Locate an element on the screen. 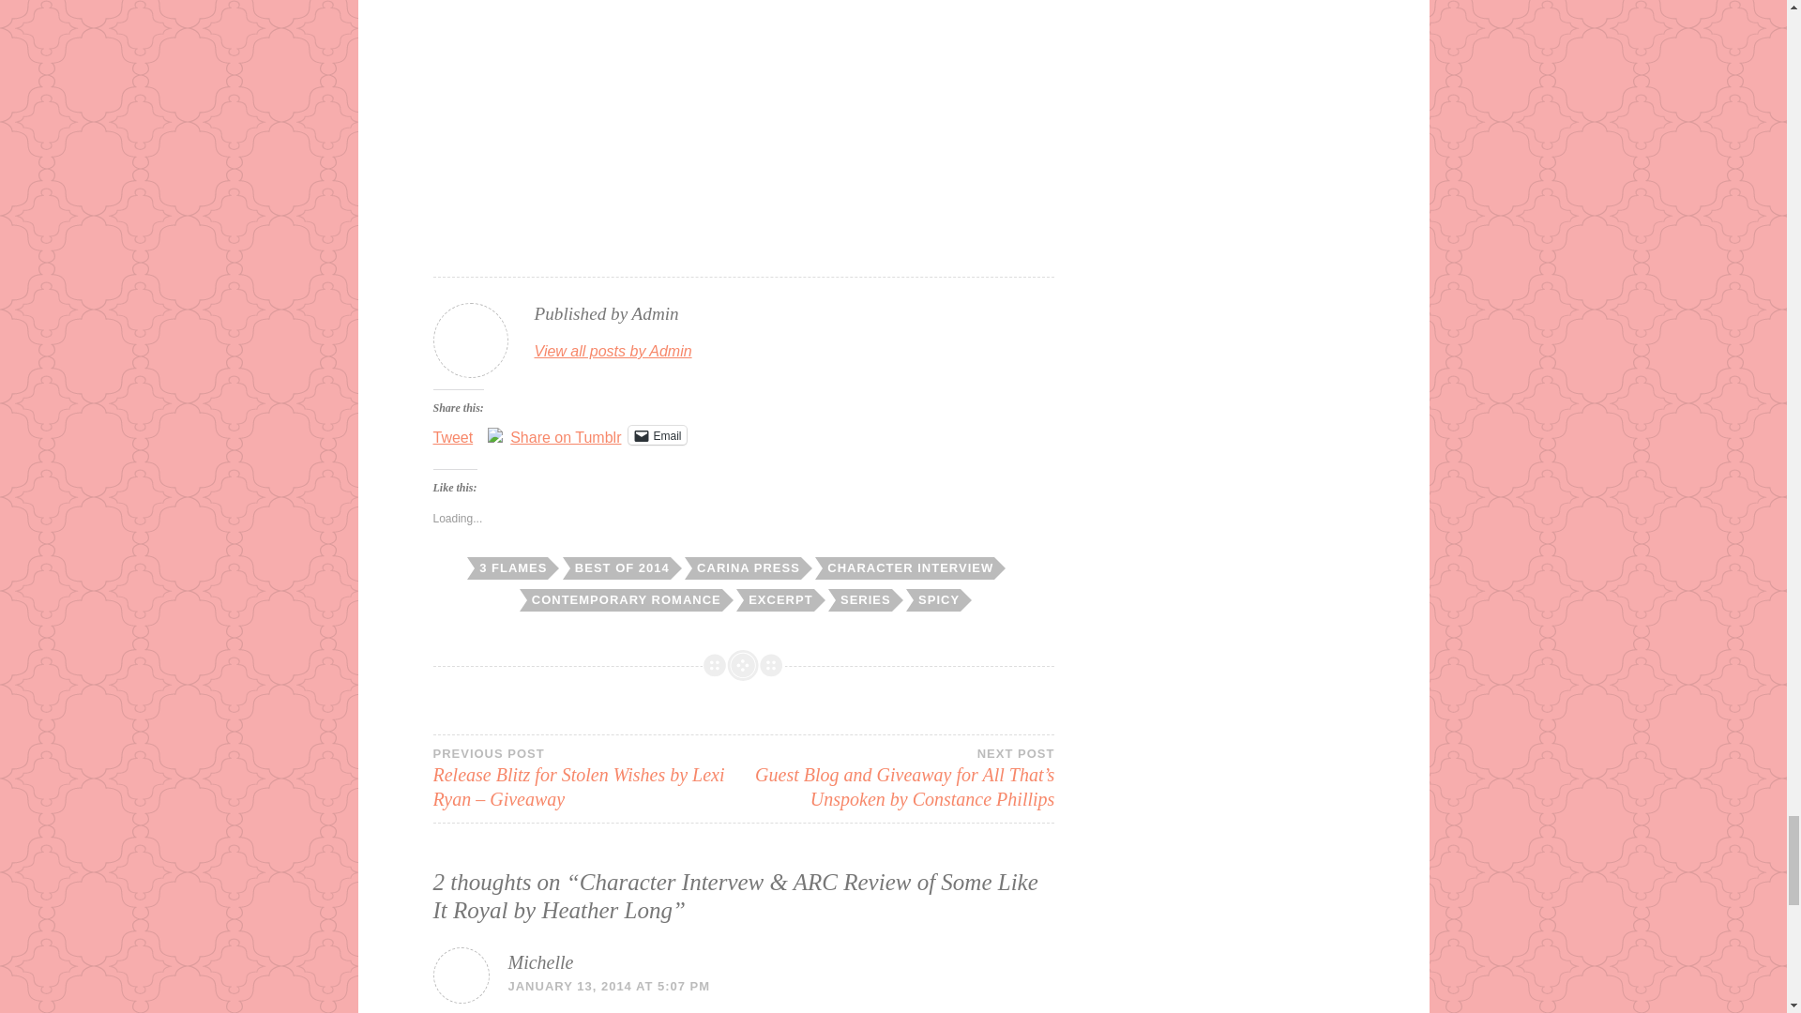 The width and height of the screenshot is (1801, 1013). BEST OF 2014 is located at coordinates (620, 568).